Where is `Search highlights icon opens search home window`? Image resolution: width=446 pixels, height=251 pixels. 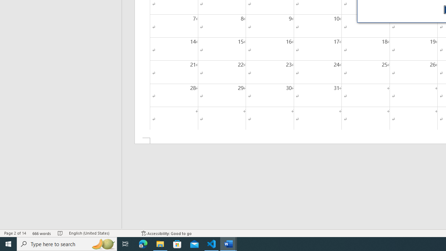 Search highlights icon opens search home window is located at coordinates (103, 244).